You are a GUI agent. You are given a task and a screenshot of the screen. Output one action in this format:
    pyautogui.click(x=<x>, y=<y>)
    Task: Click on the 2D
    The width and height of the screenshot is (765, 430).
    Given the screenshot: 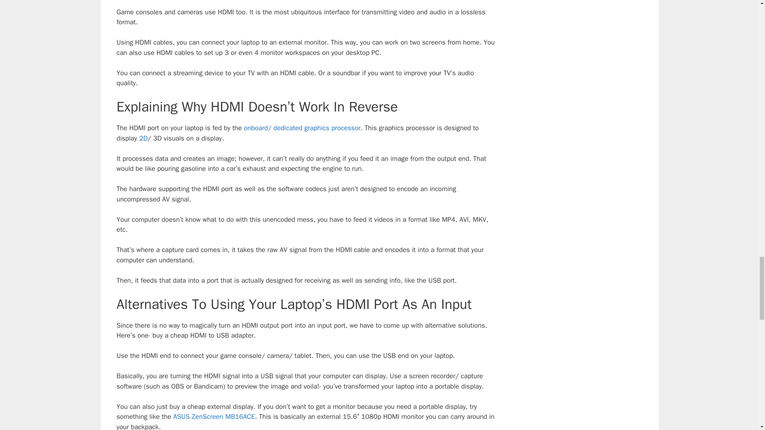 What is the action you would take?
    pyautogui.click(x=143, y=138)
    